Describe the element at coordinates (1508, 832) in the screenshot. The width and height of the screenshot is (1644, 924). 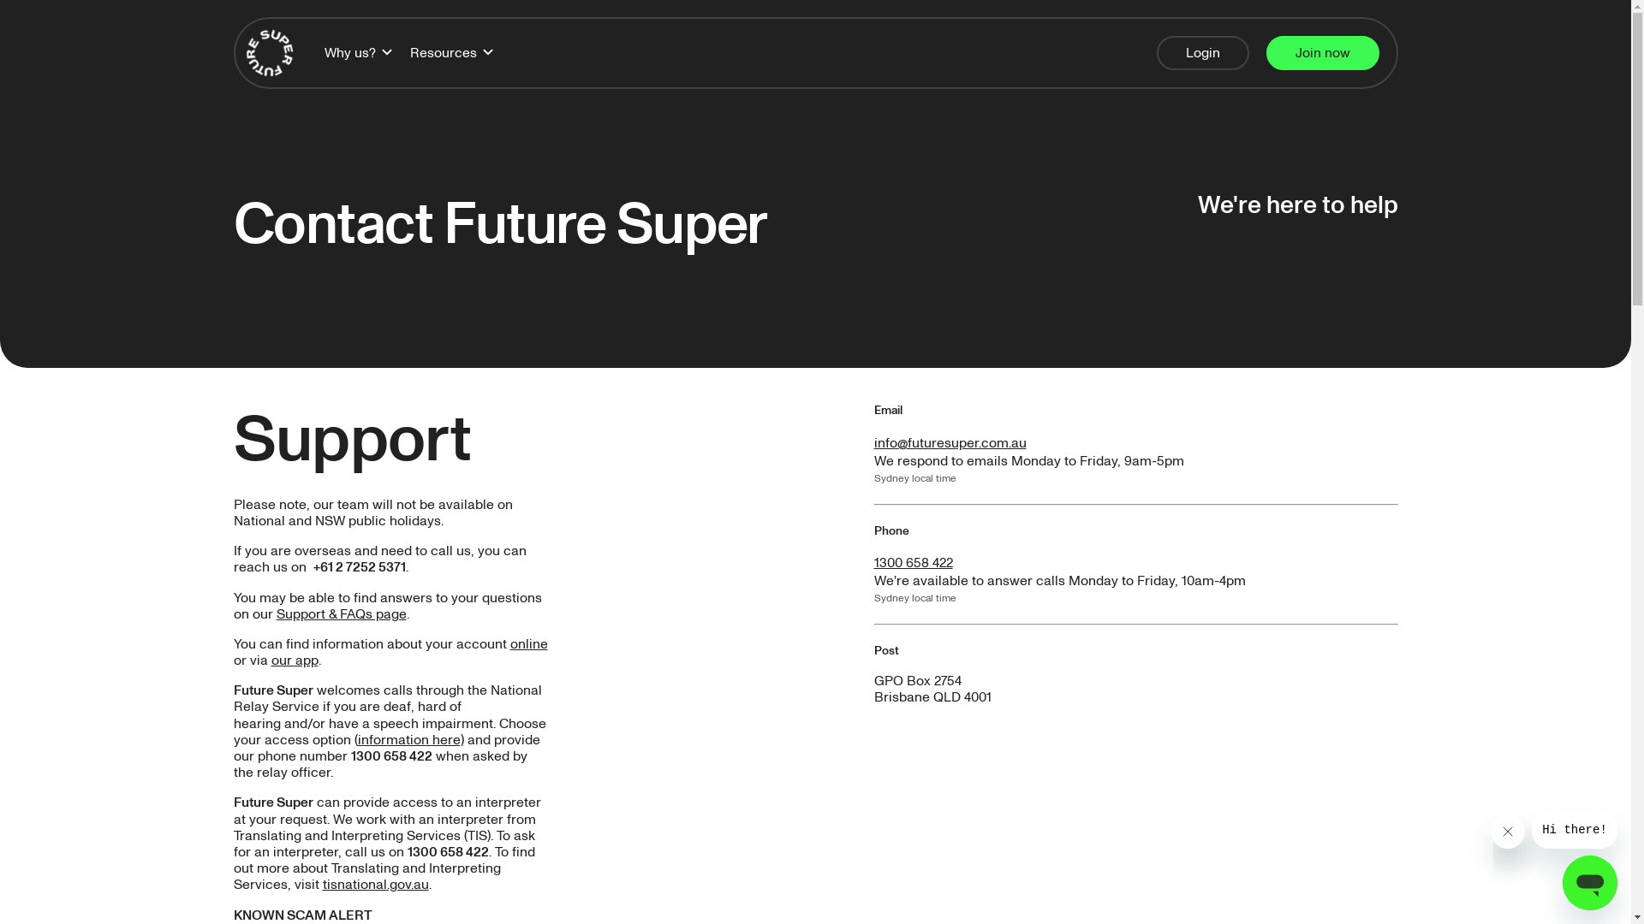
I see `Close message` at that location.